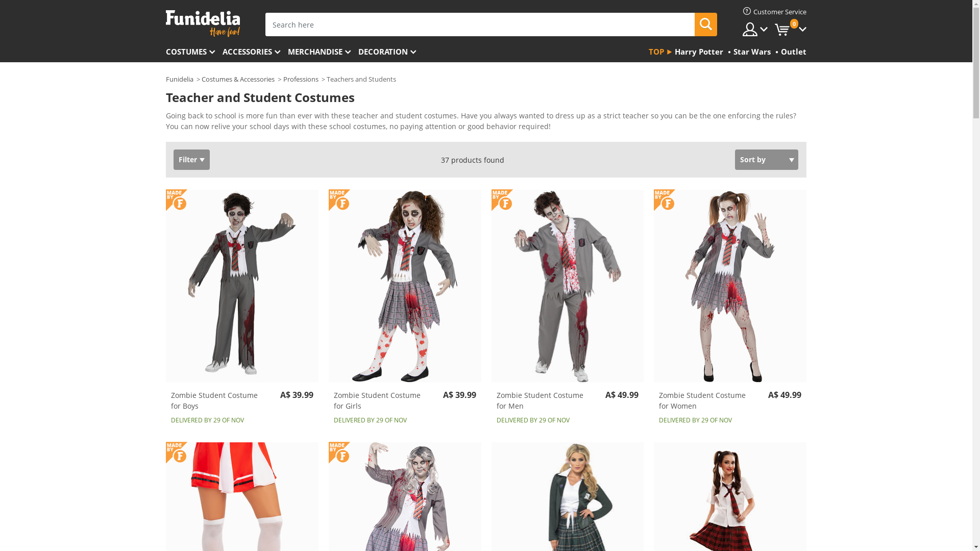 The width and height of the screenshot is (980, 551). Describe the element at coordinates (568, 286) in the screenshot. I see `Zombie Student Costume for Men` at that location.